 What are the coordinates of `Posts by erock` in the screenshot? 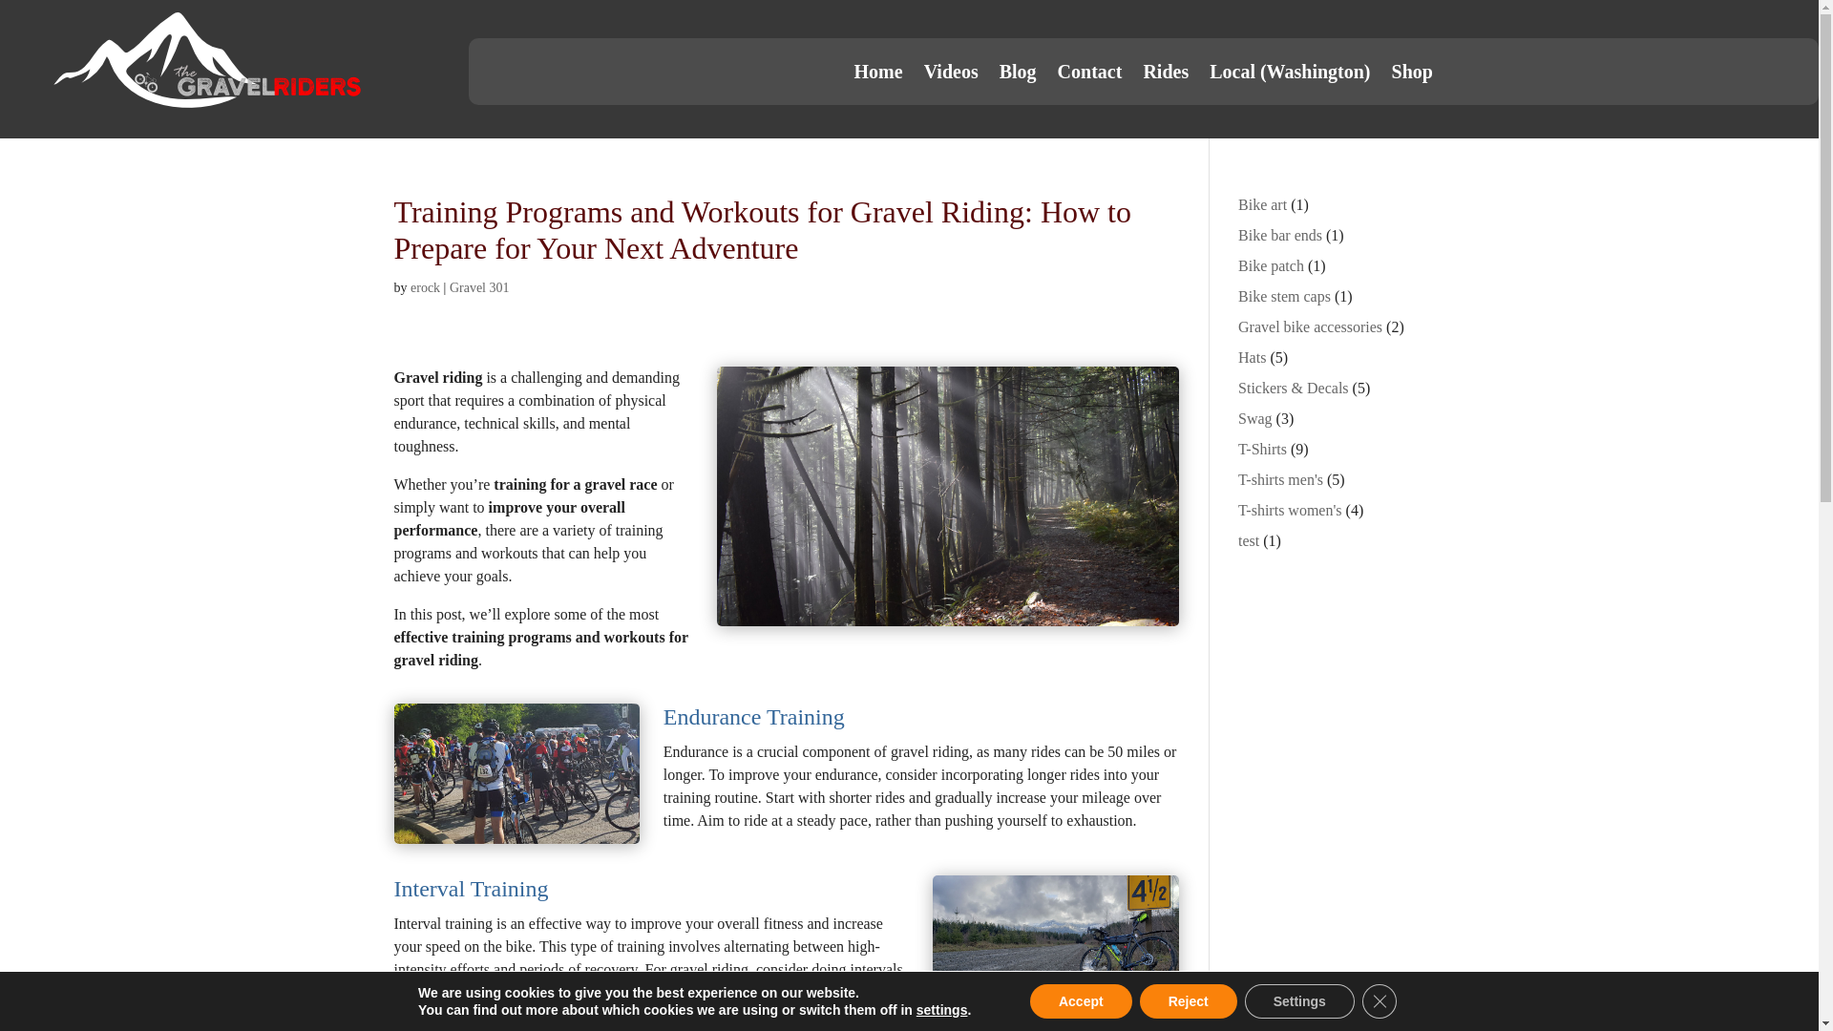 It's located at (425, 286).